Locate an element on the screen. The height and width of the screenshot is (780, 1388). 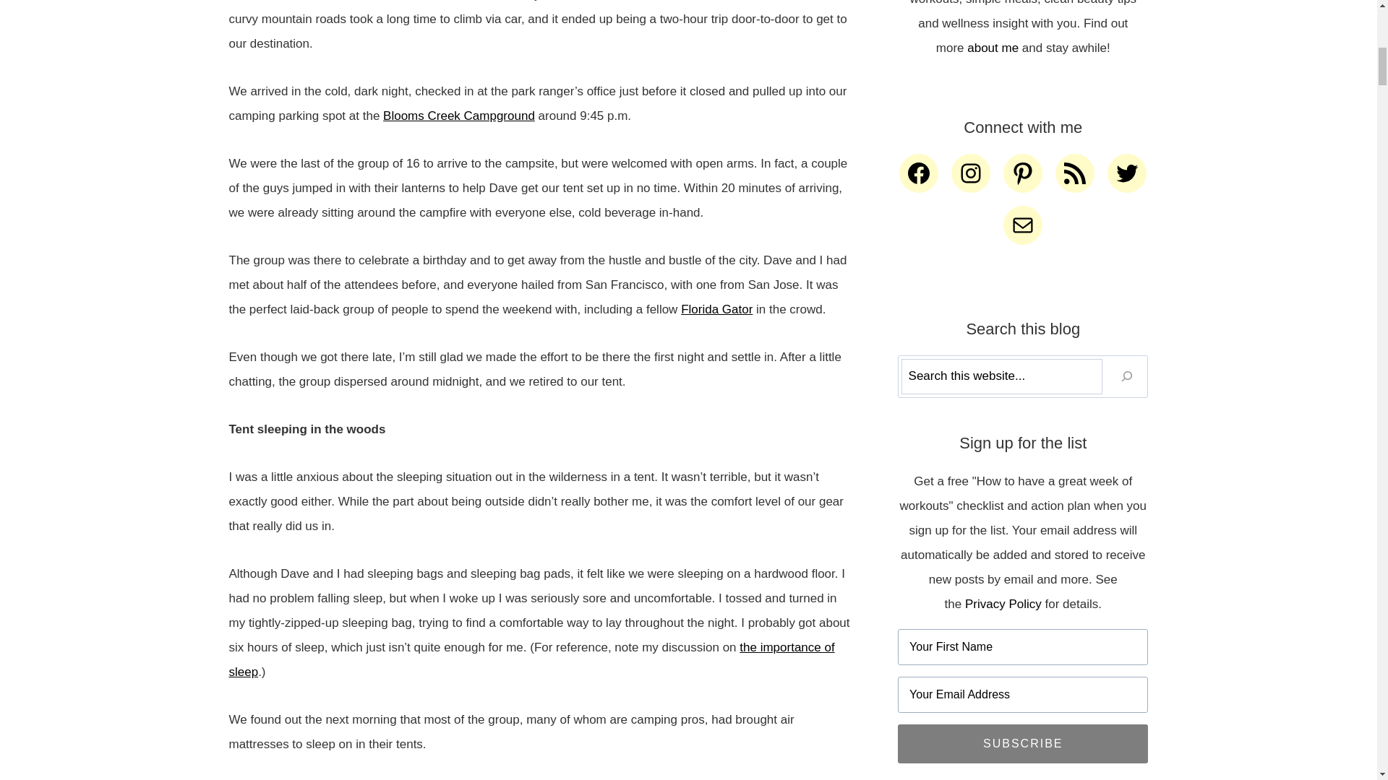
Blooms Creek Campground is located at coordinates (458, 116).